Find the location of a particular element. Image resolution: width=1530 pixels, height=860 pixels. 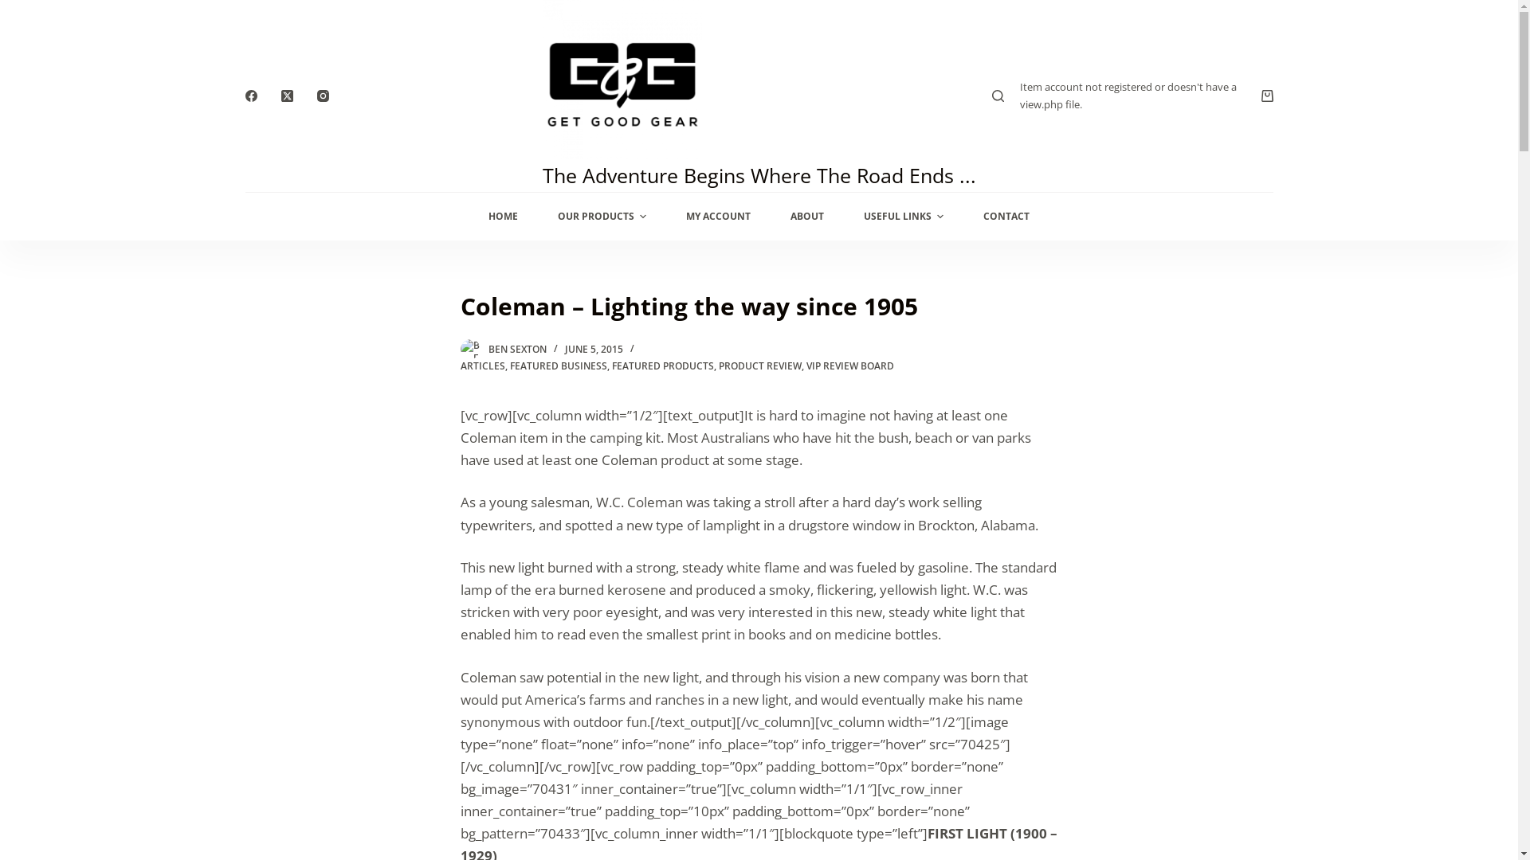

The Adventure Begins Where The Road Ends ... is located at coordinates (759, 175).